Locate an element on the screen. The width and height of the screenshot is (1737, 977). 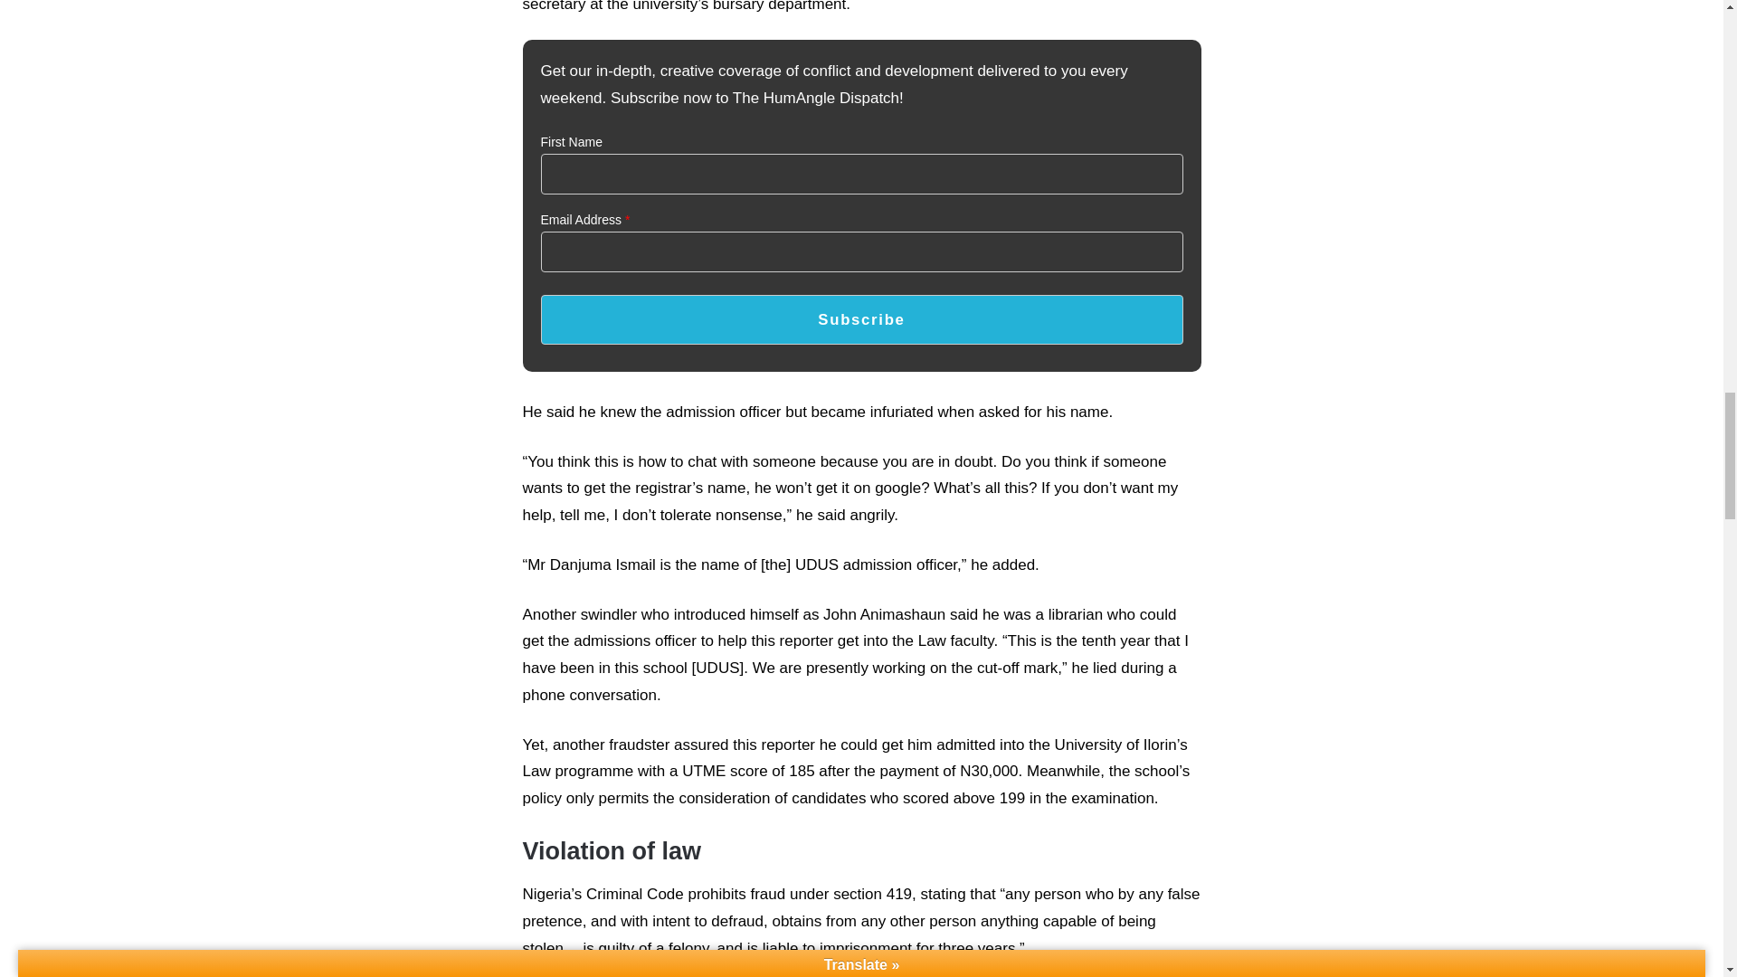
Subscribe is located at coordinates (861, 320).